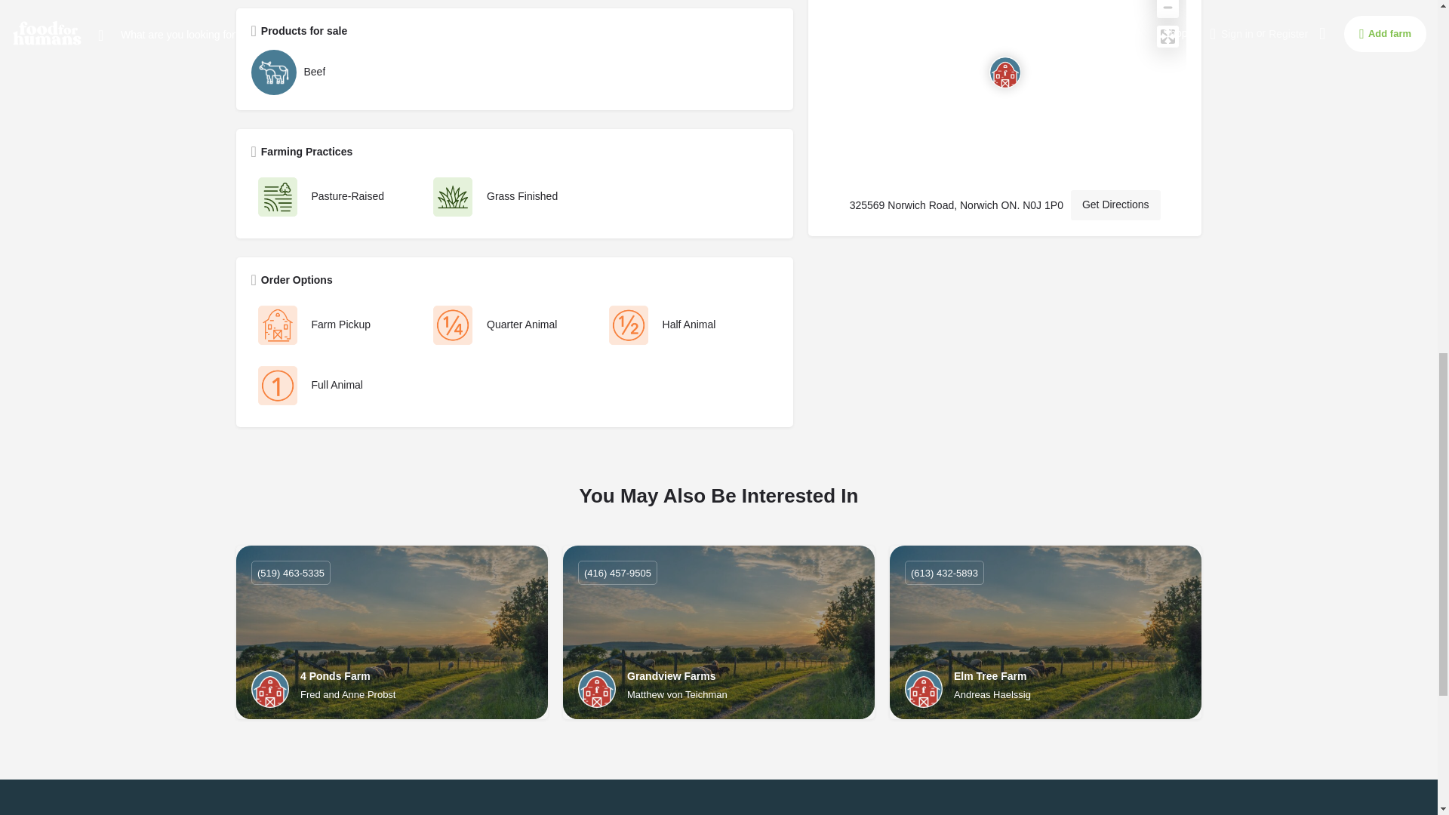 The image size is (1449, 815). Describe the element at coordinates (334, 324) in the screenshot. I see `Farm Pickup` at that location.